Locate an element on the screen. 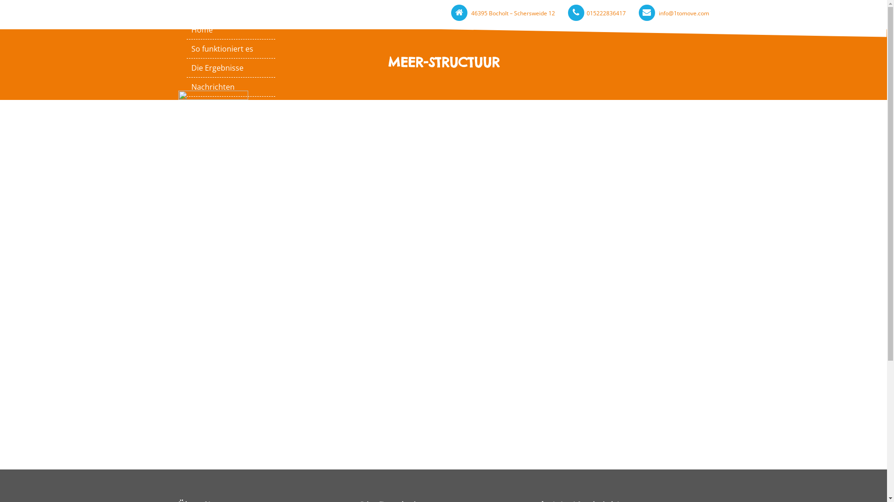 The height and width of the screenshot is (502, 894). Video is located at coordinates (231, 125).